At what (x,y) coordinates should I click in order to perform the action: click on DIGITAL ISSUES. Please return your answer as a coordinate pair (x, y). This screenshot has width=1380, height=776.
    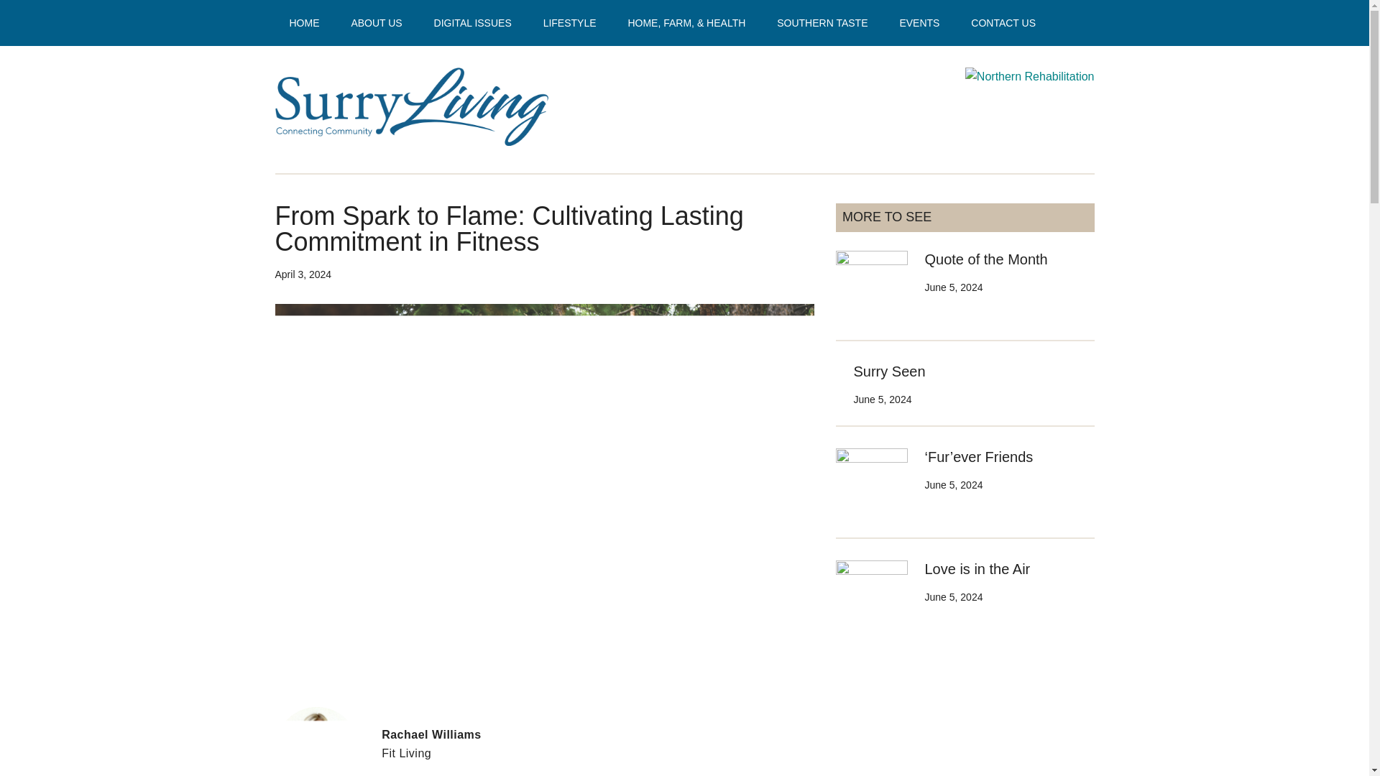
    Looking at the image, I should click on (472, 23).